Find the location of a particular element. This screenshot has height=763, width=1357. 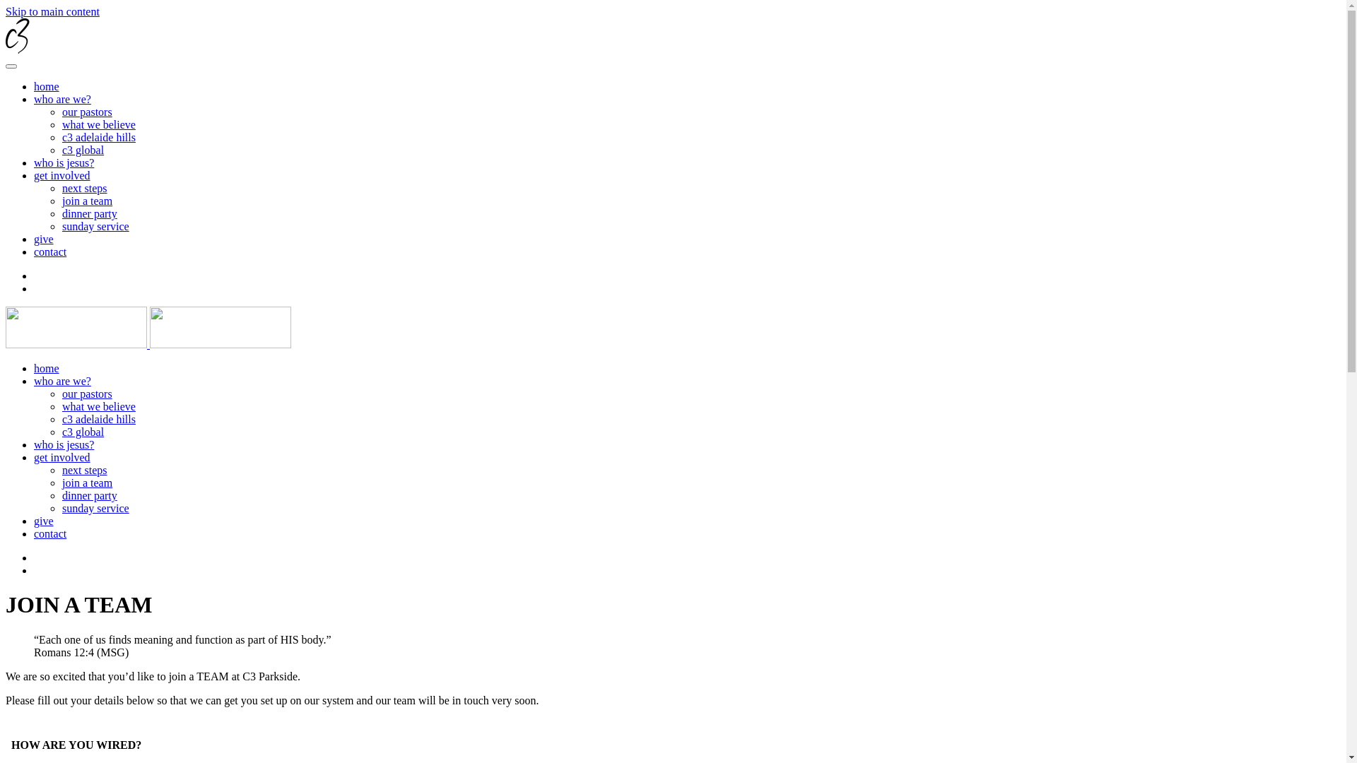

next steps is located at coordinates (85, 188).